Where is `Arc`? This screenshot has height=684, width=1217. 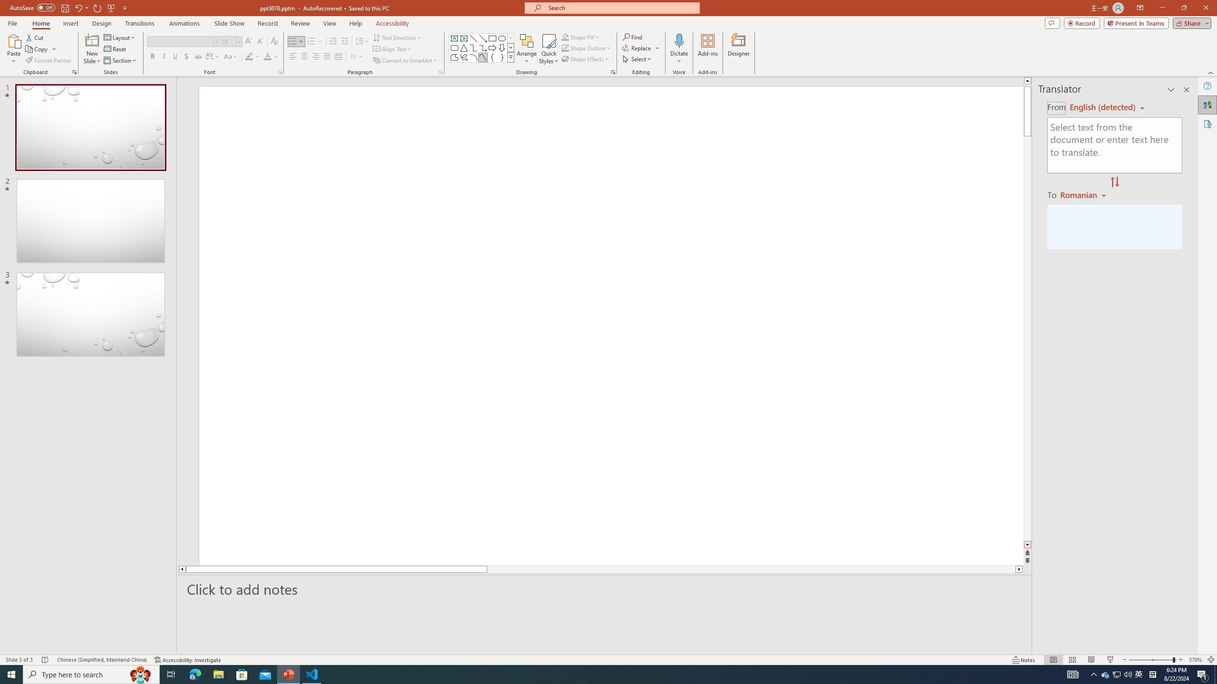 Arc is located at coordinates (473, 57).